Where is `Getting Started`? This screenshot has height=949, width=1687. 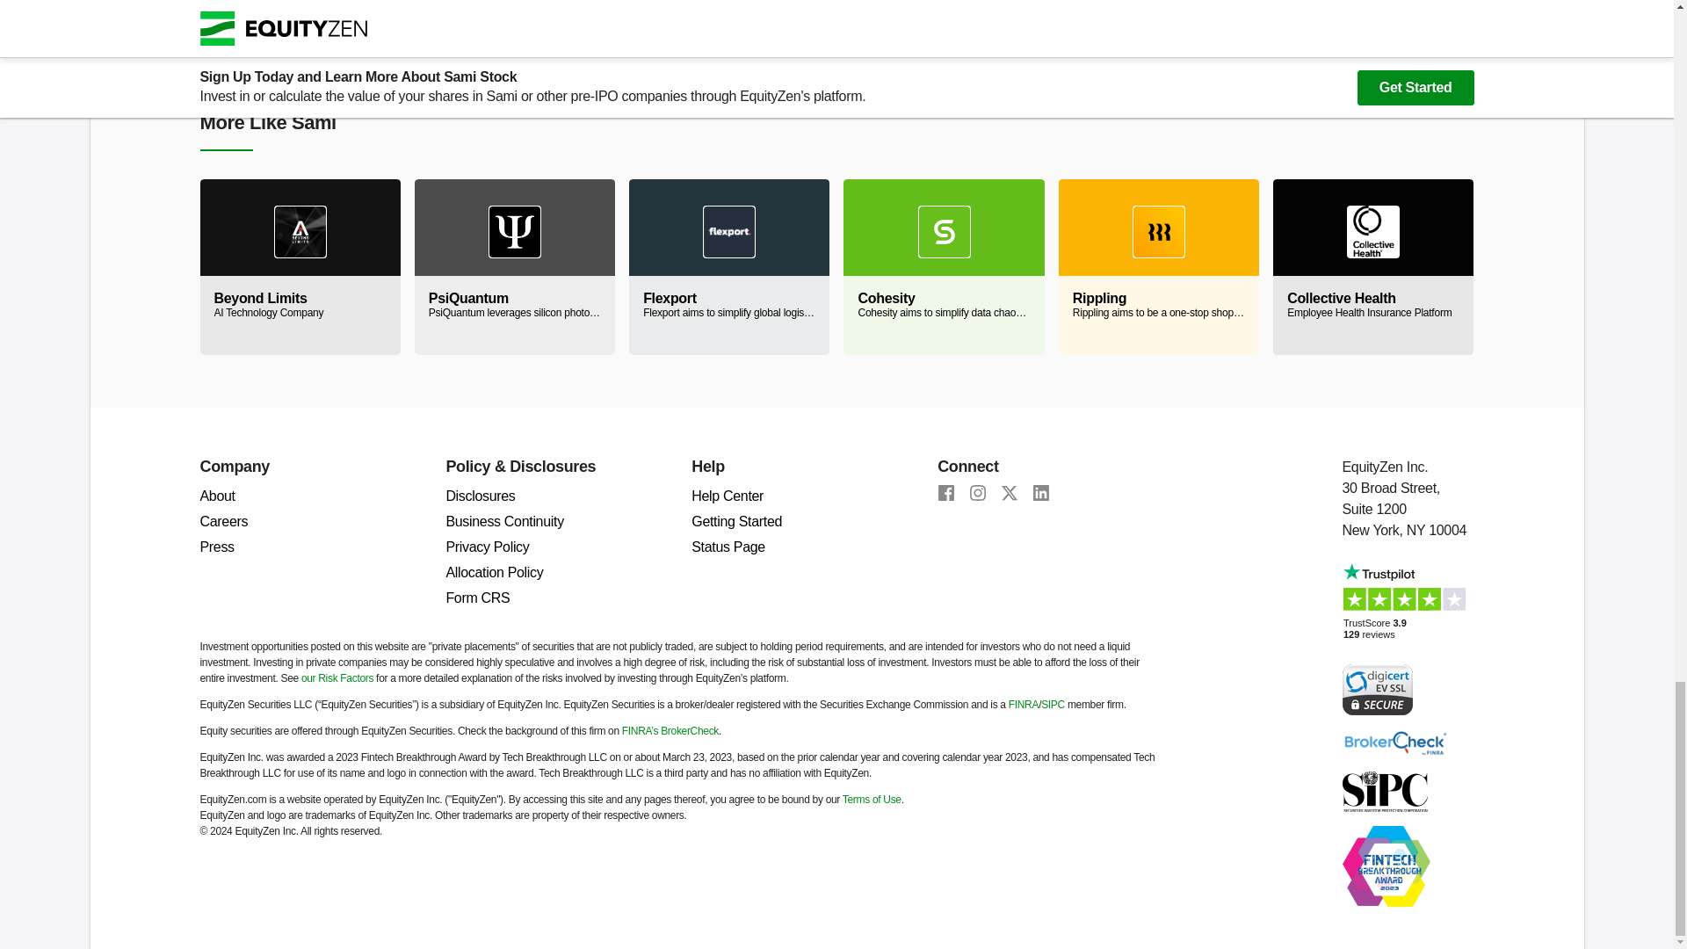
Getting Started is located at coordinates (736, 521).